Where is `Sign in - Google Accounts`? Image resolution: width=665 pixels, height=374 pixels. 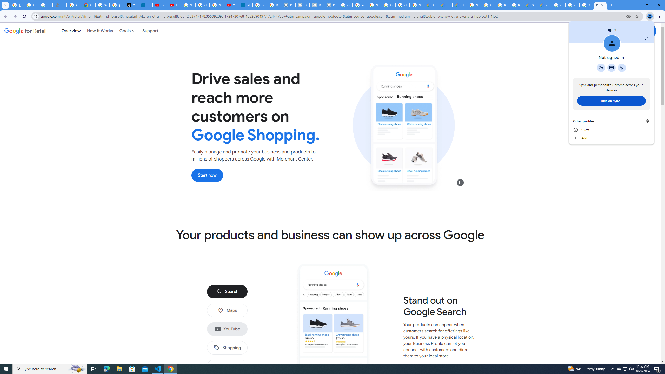
Sign in - Google Accounts is located at coordinates (260, 5).